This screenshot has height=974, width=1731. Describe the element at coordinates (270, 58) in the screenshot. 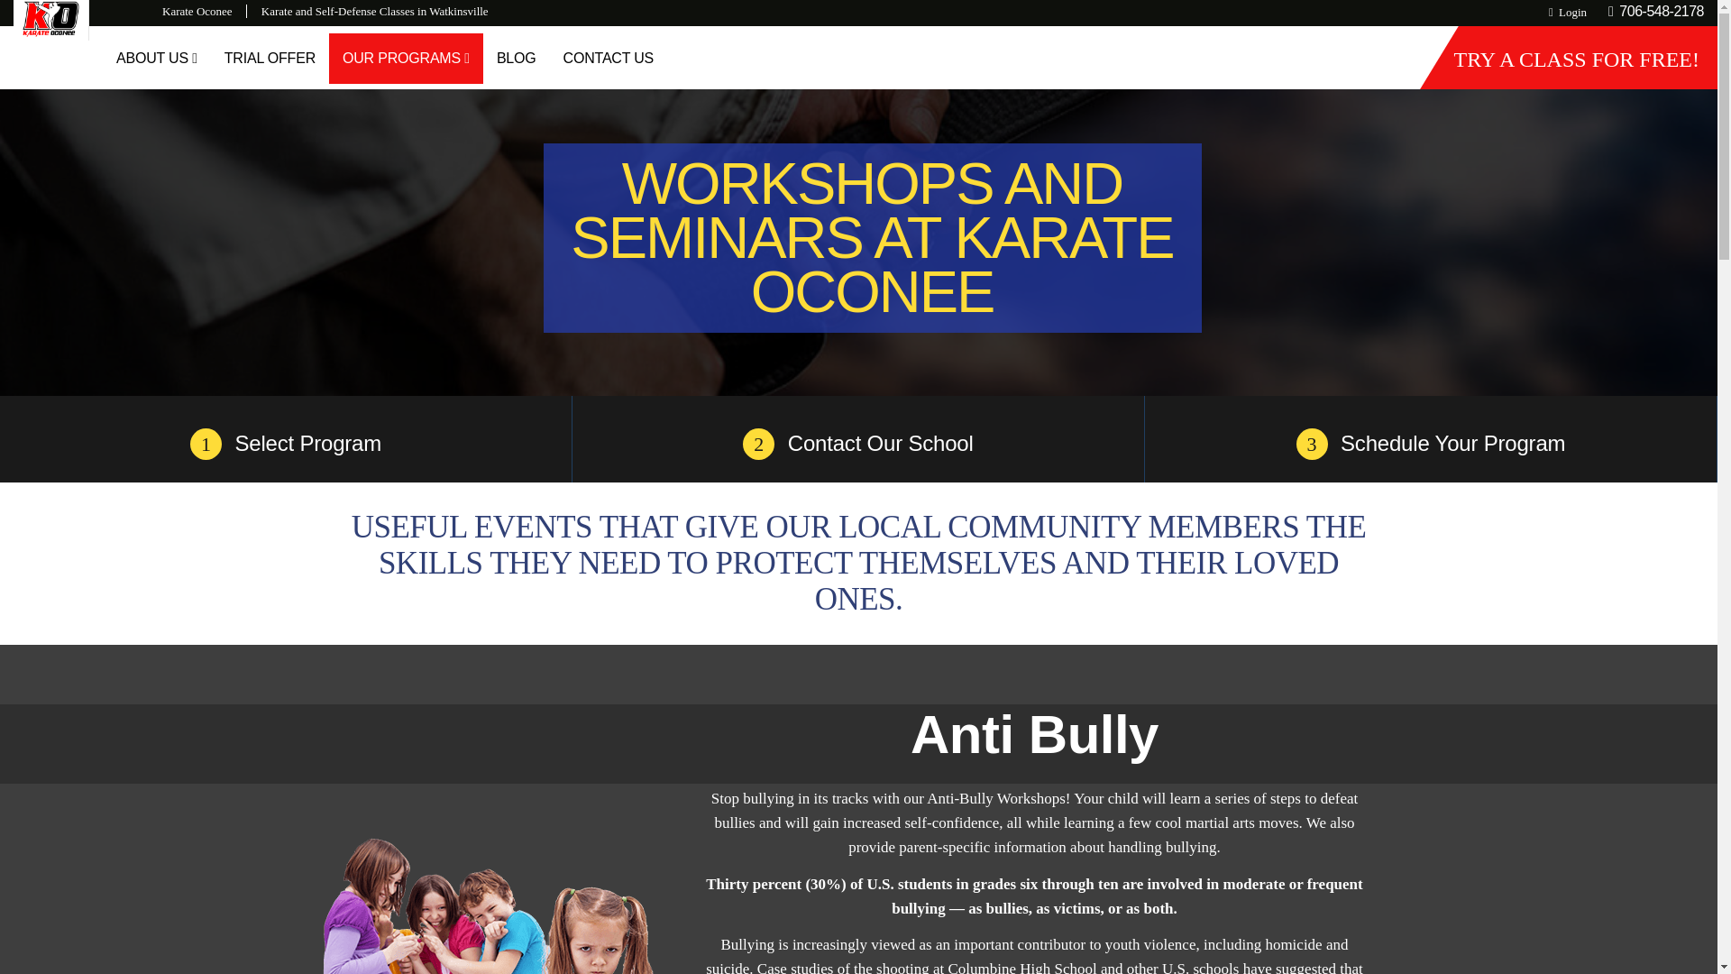

I see `TRIAL OFFER` at that location.